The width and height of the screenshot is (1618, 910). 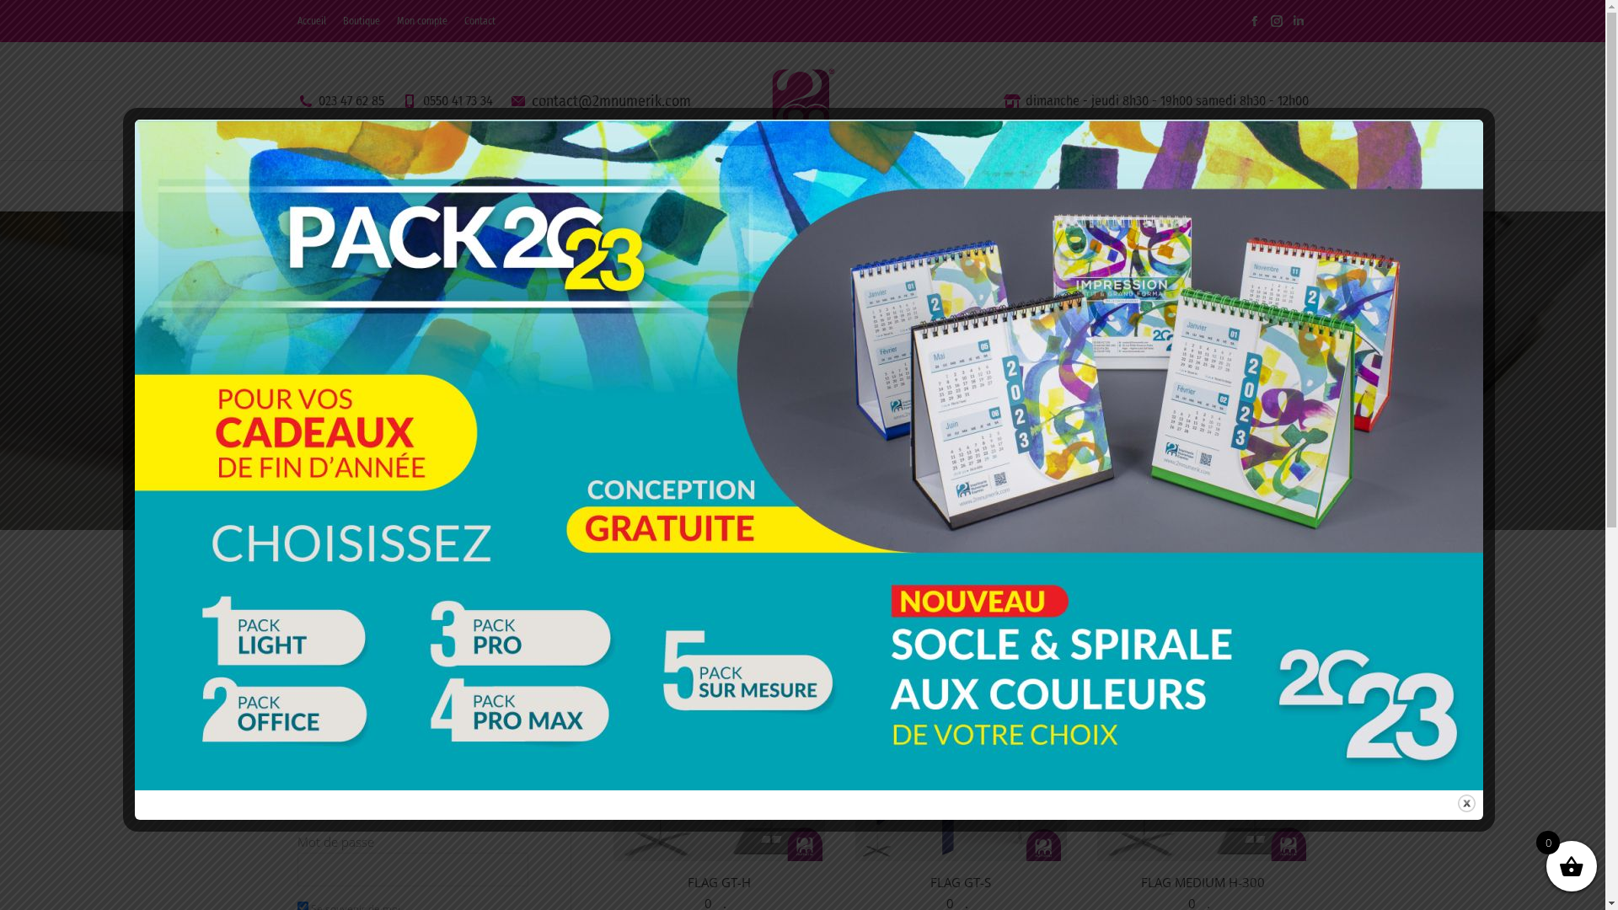 I want to click on FLAG MEDIUM H-300, so click(x=1203, y=882).